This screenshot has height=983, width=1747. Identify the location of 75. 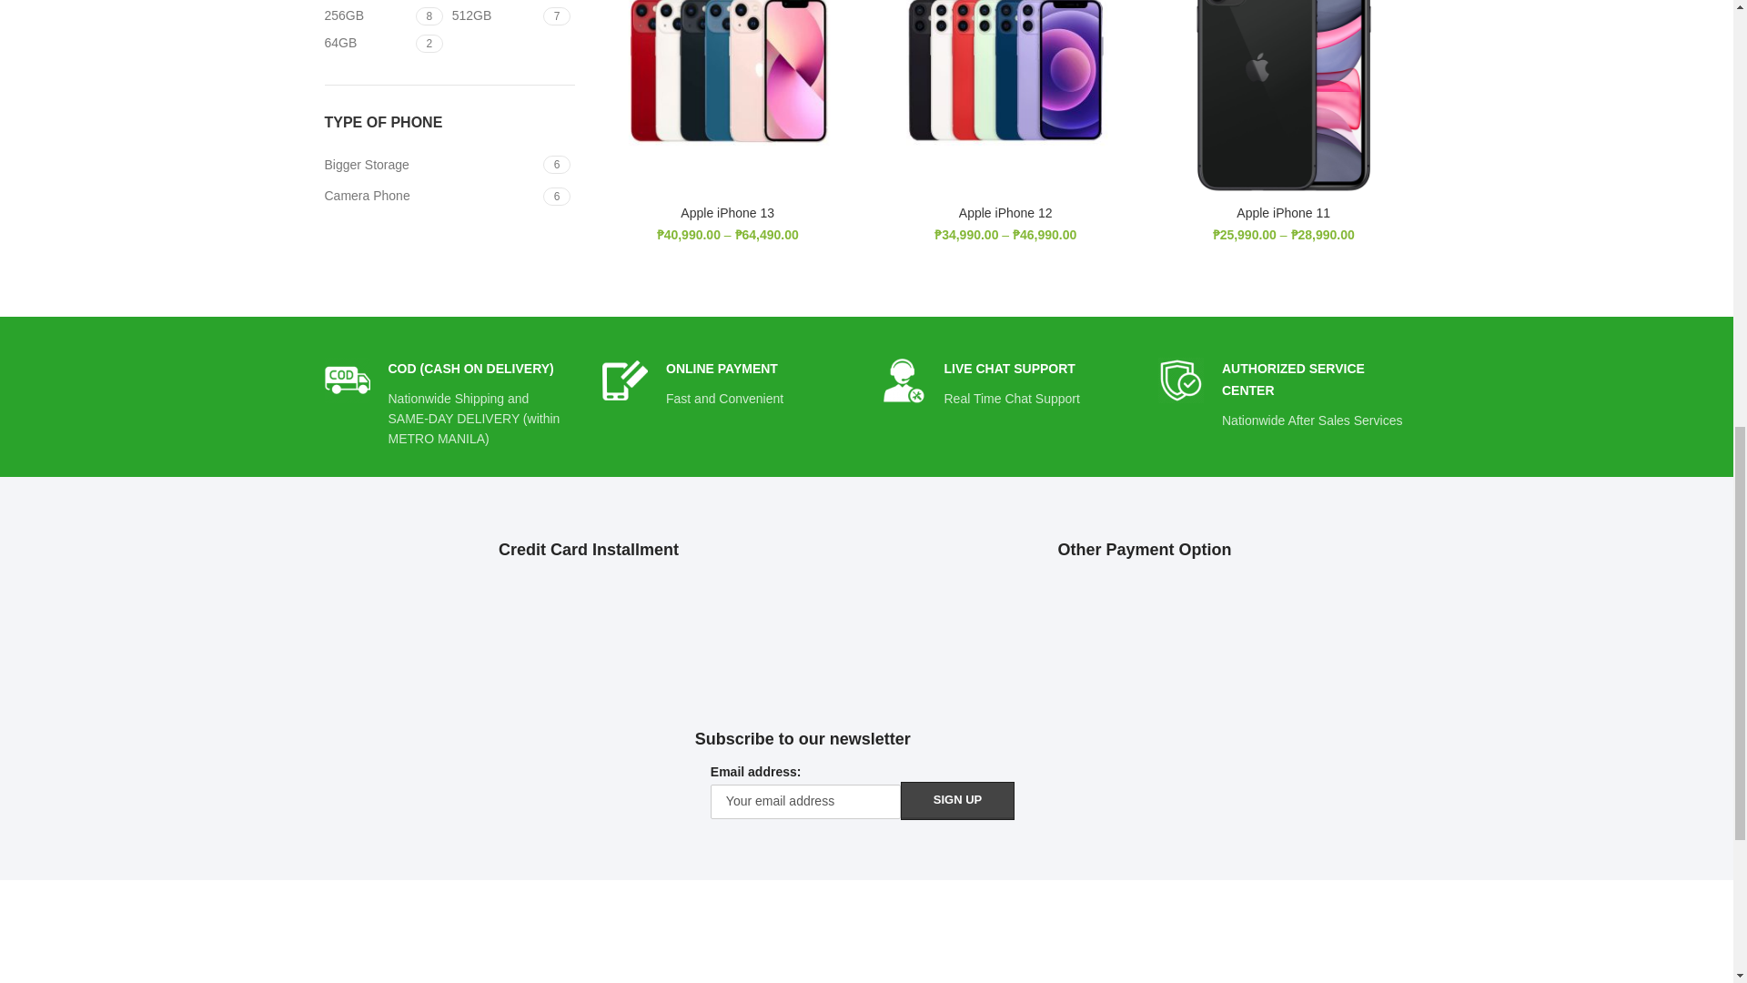
(903, 380).